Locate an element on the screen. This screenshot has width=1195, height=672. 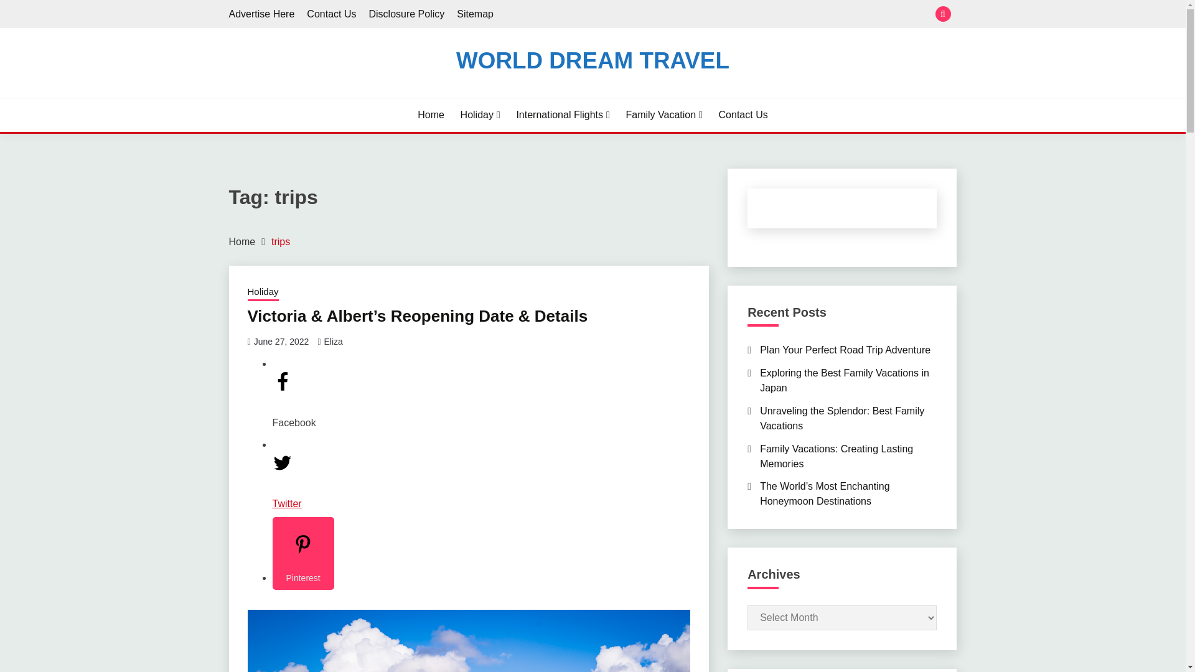
International Flights is located at coordinates (563, 114).